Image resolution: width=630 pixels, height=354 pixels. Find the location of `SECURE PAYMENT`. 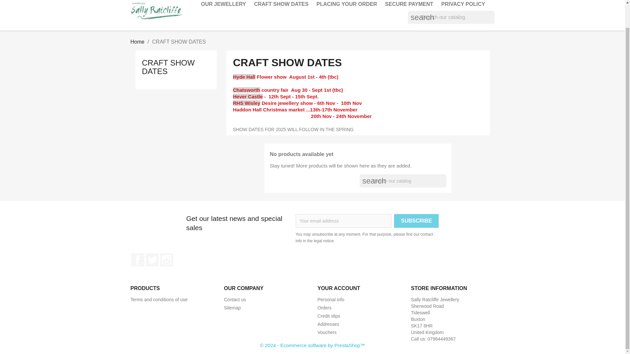

SECURE PAYMENT is located at coordinates (409, 5).